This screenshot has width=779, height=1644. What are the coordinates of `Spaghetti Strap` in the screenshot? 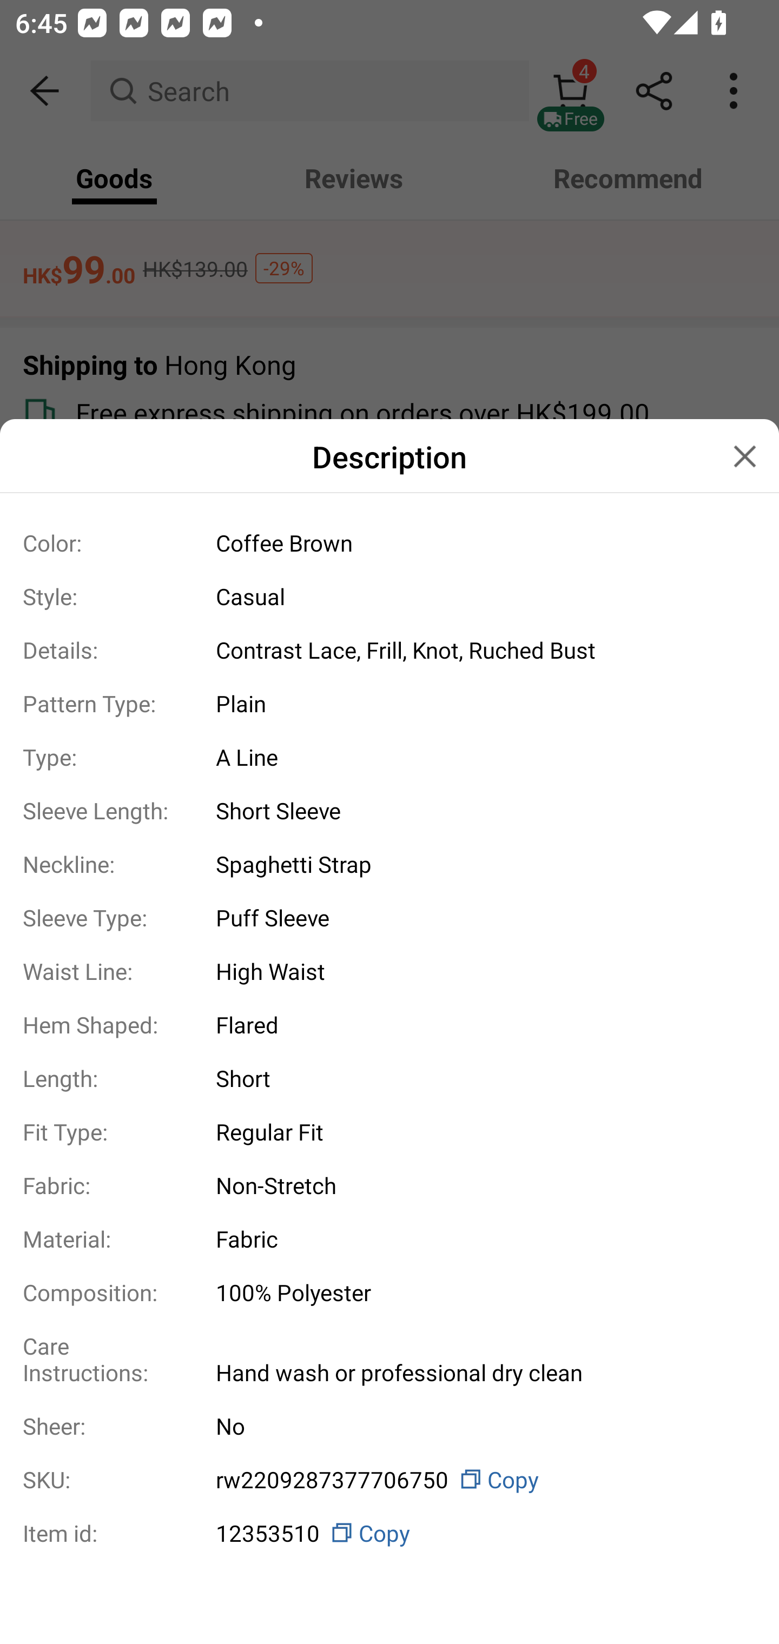 It's located at (478, 864).